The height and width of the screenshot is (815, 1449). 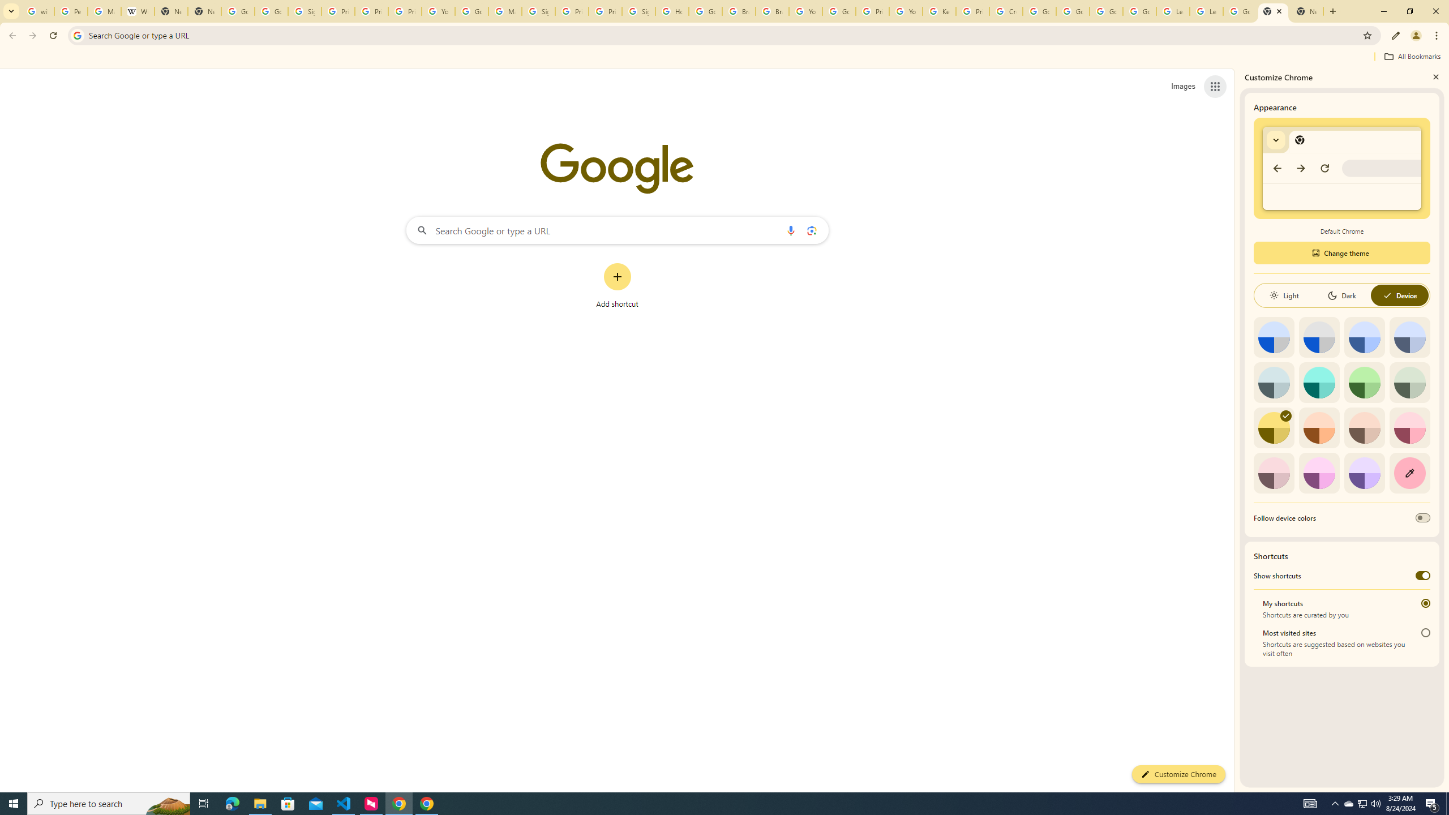 I want to click on Custom color, so click(x=1409, y=473).